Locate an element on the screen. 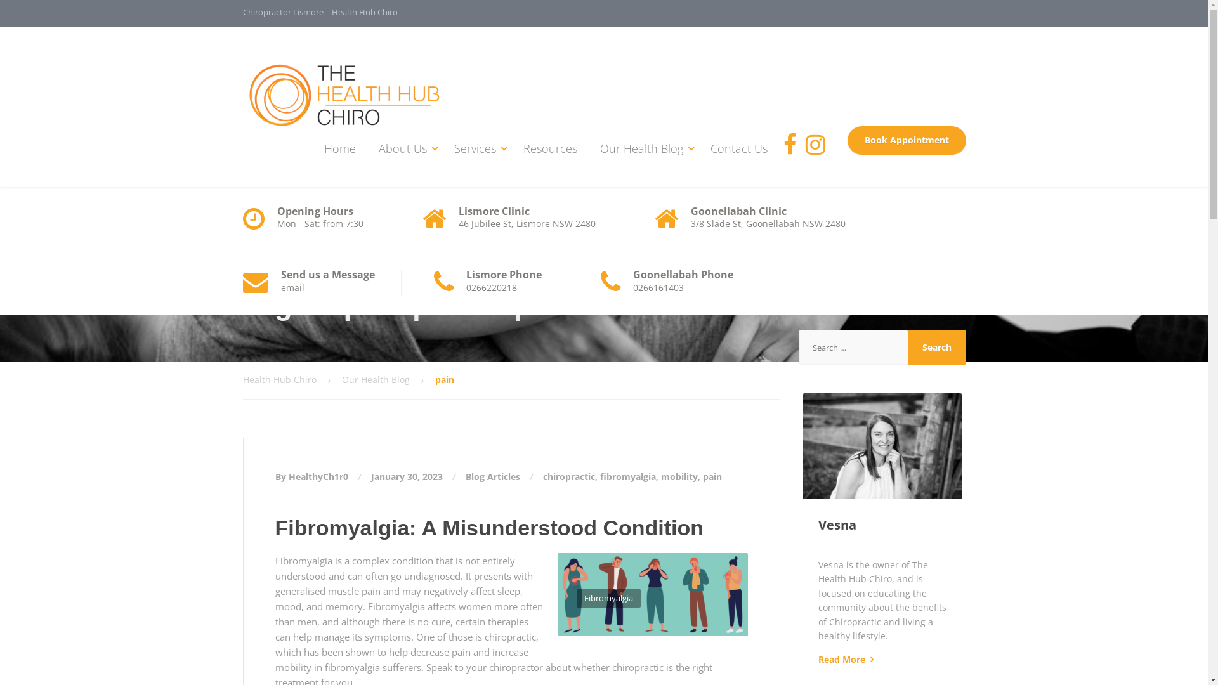 The image size is (1218, 685). Our Health Blog is located at coordinates (388, 380).